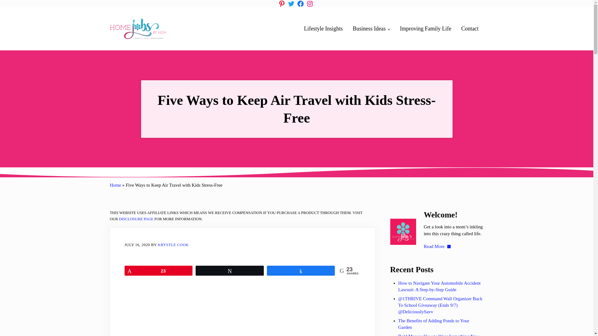  I want to click on Instagram, so click(310, 4).